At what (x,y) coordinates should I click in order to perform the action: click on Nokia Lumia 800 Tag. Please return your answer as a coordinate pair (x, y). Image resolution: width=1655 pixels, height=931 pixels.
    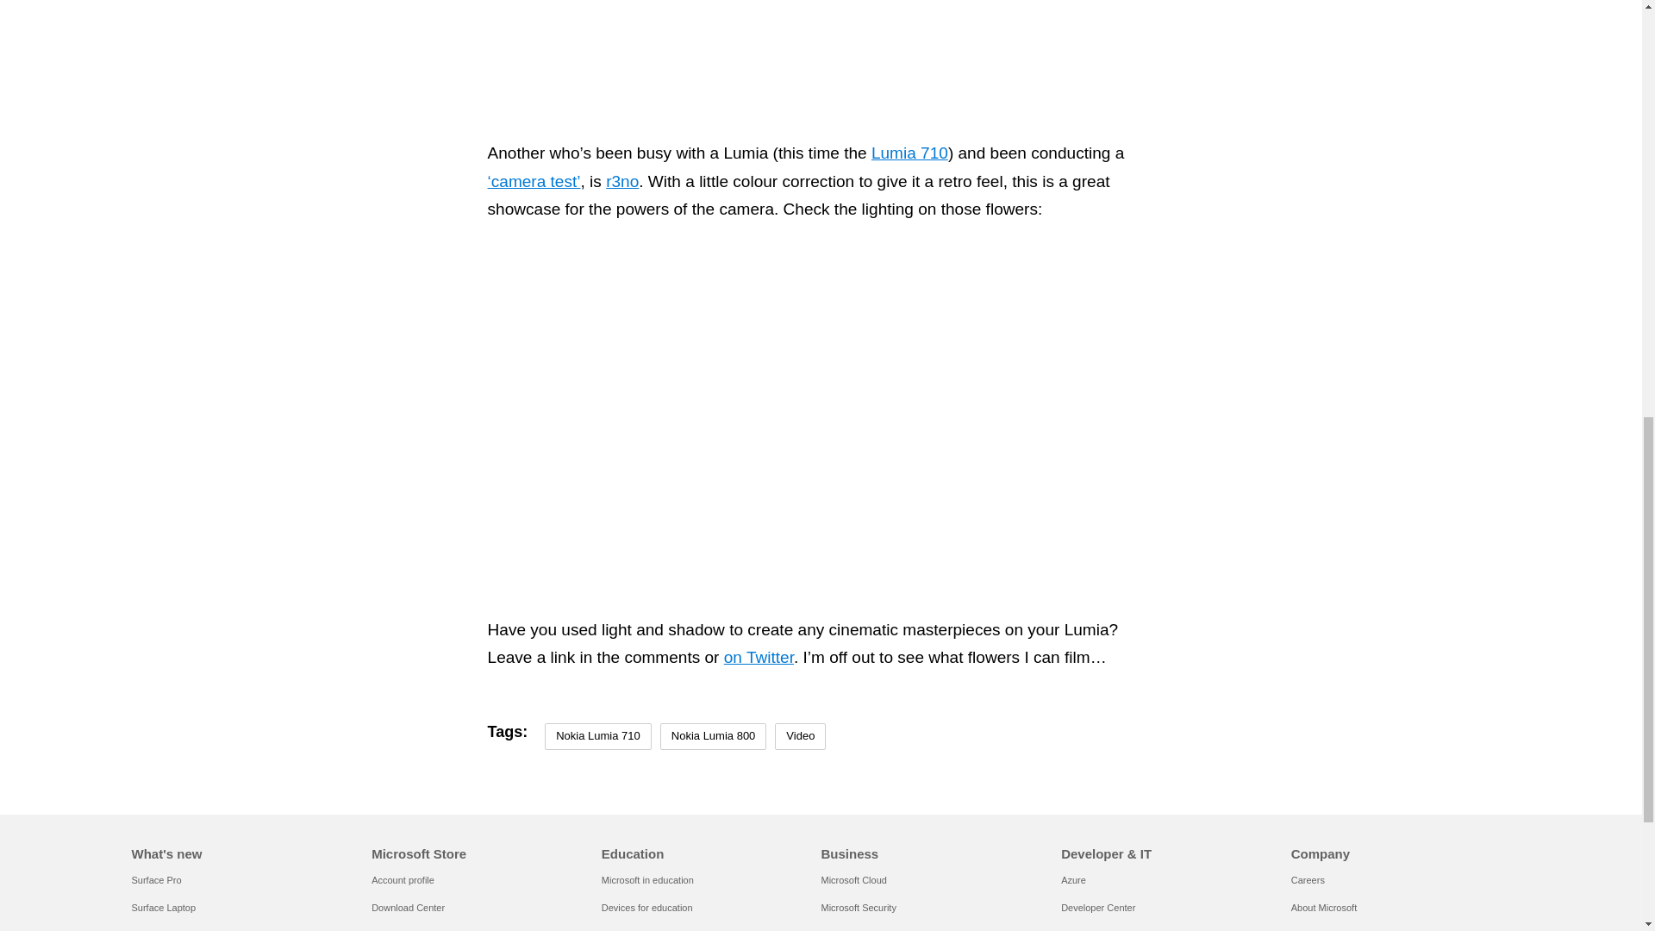
    Looking at the image, I should click on (714, 736).